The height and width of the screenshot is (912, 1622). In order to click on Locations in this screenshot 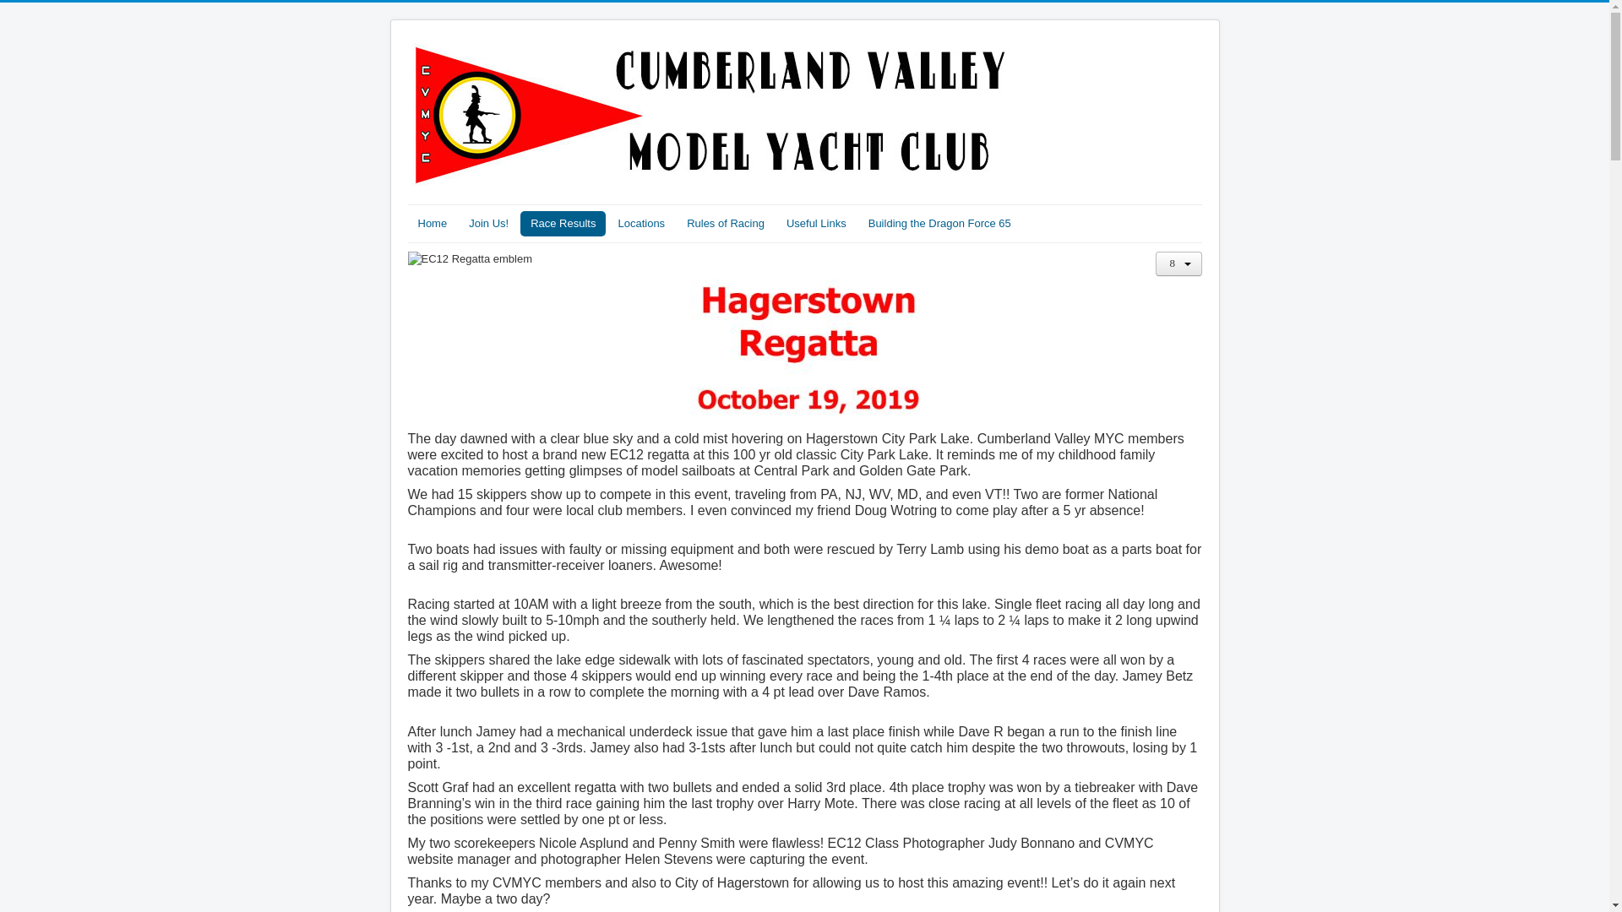, I will do `click(640, 223)`.